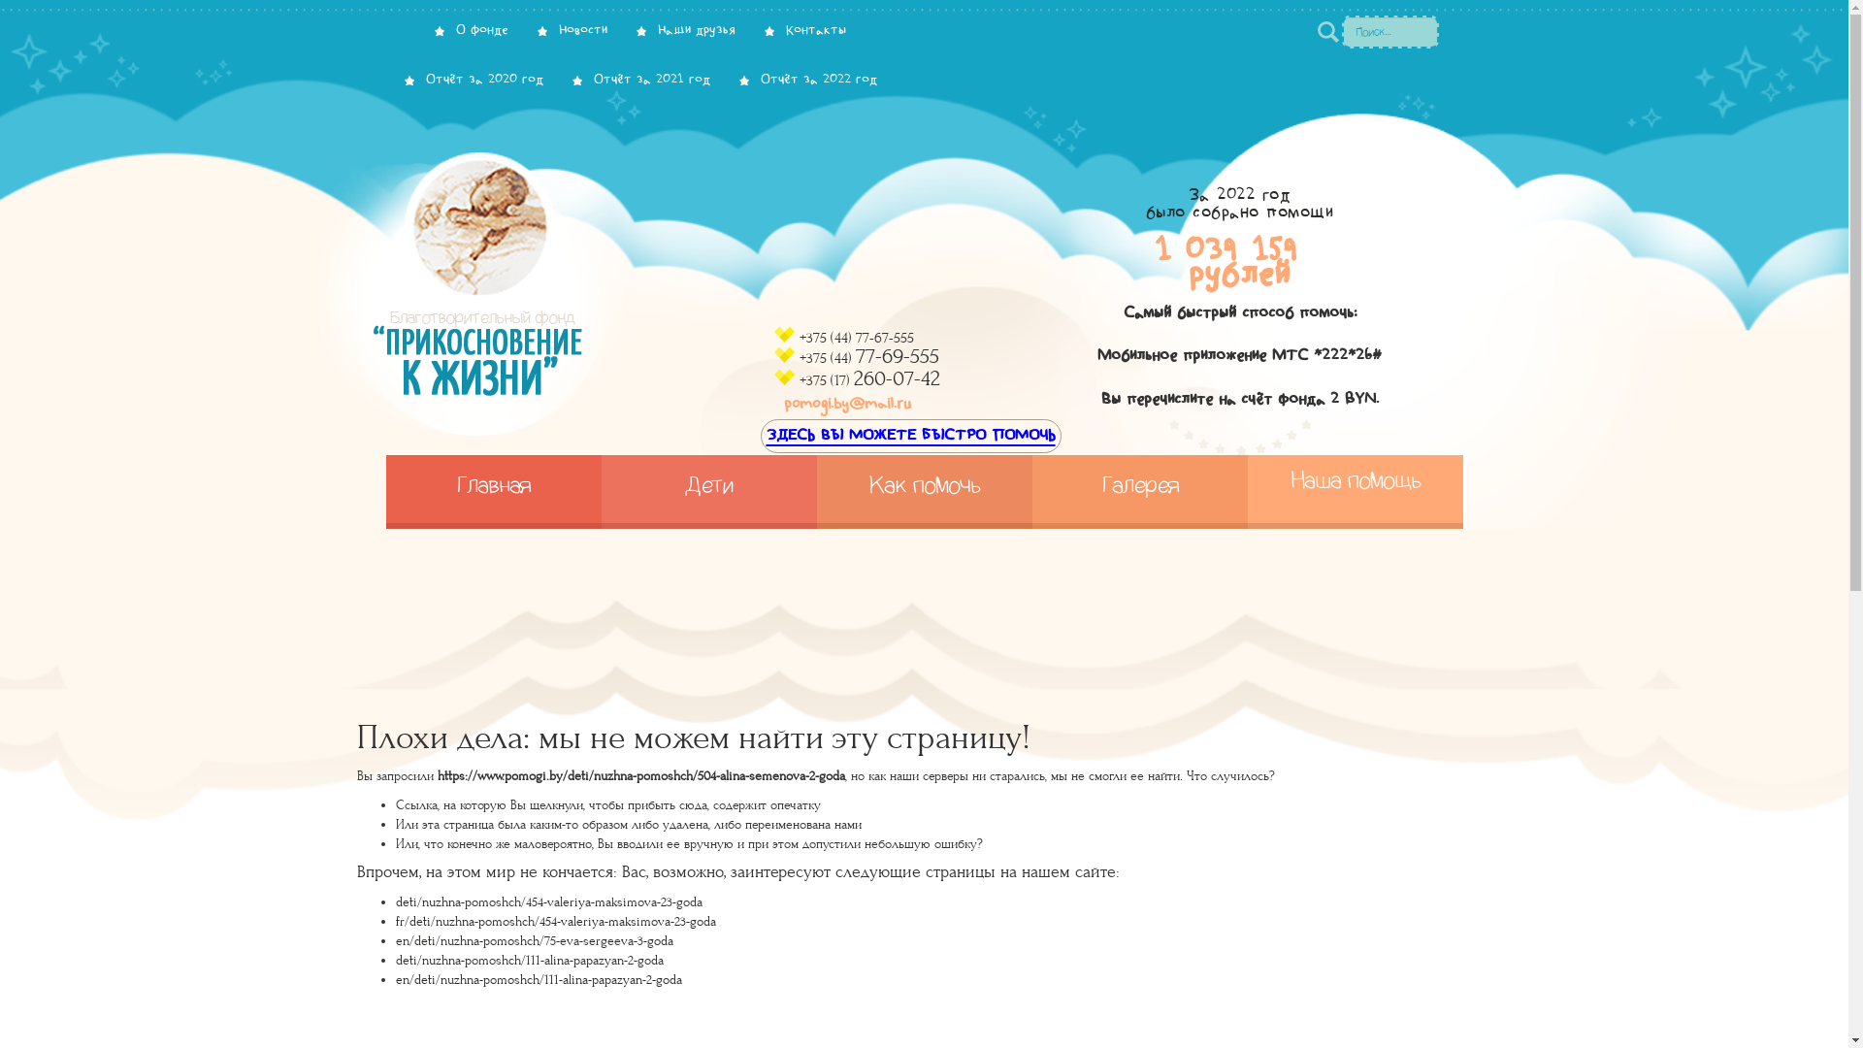  Describe the element at coordinates (530, 961) in the screenshot. I see `deti/nuzhna-pomoshch/111-alina-papazyan-2-goda` at that location.